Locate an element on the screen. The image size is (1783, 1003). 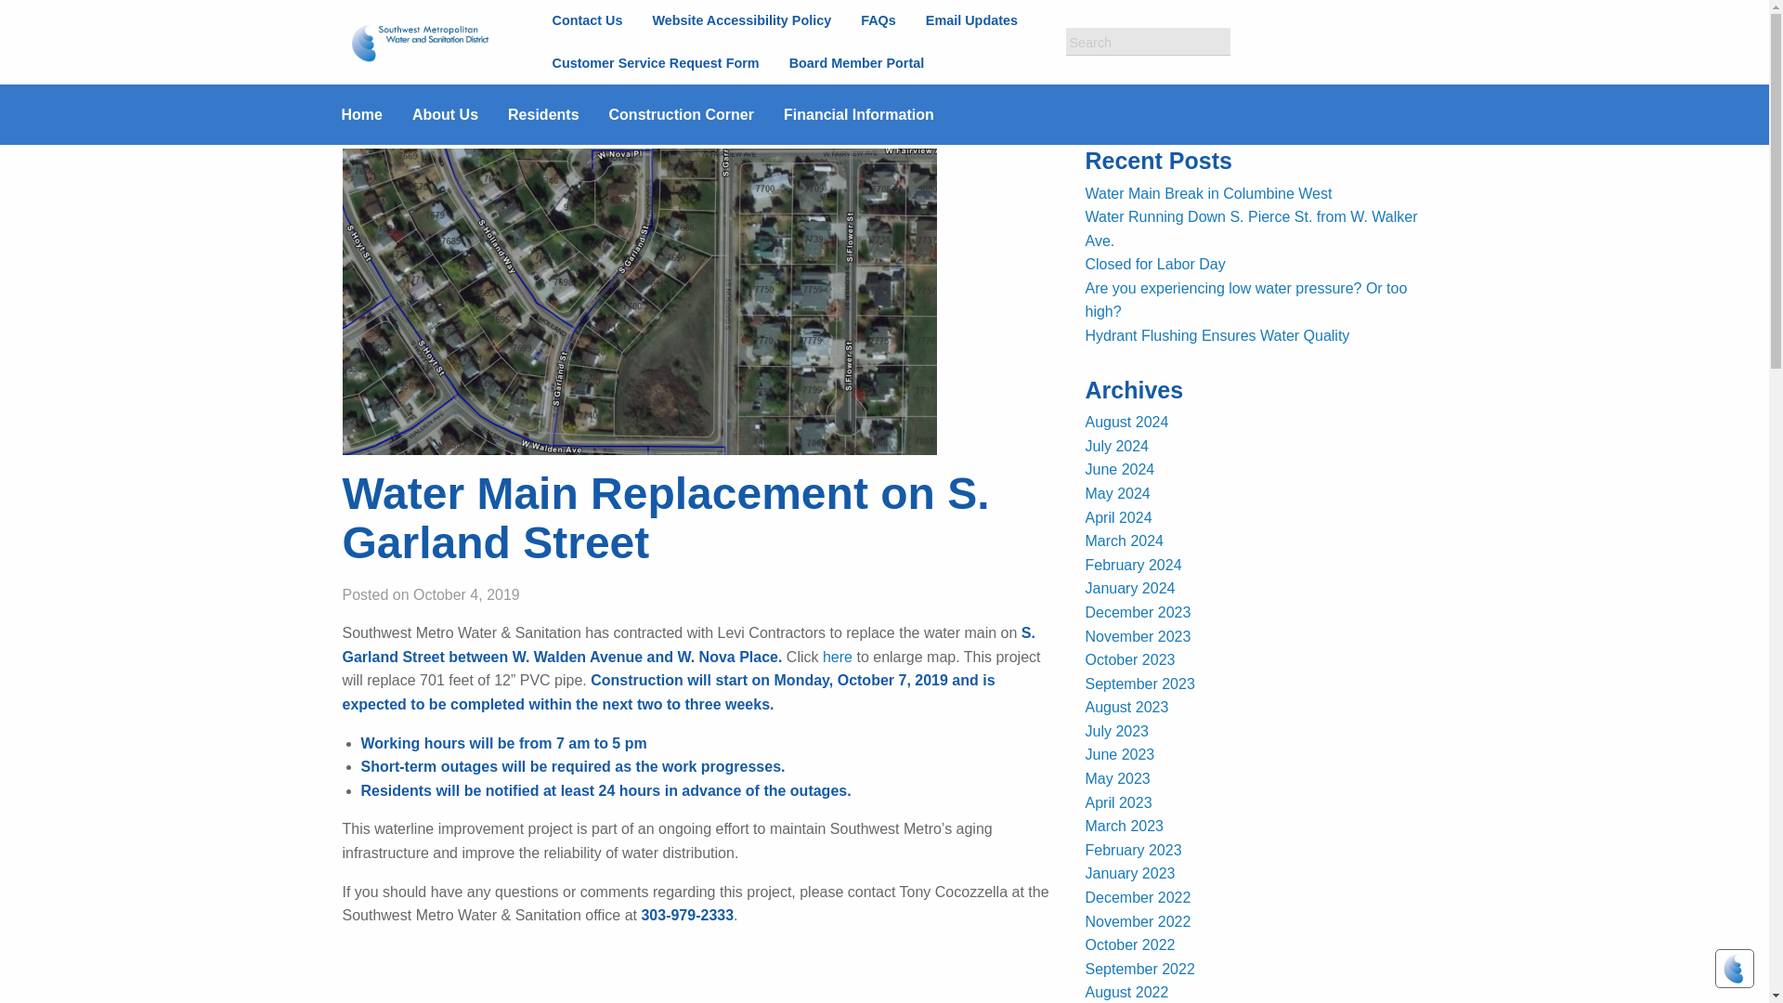
Construction Corner is located at coordinates (696, 114).